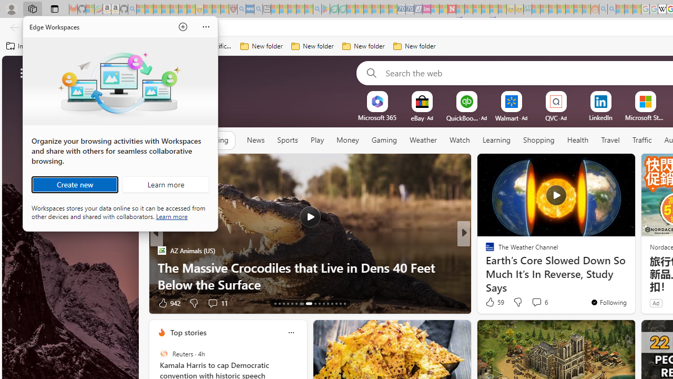  What do you see at coordinates (75, 184) in the screenshot?
I see `Create new workspace` at bounding box center [75, 184].